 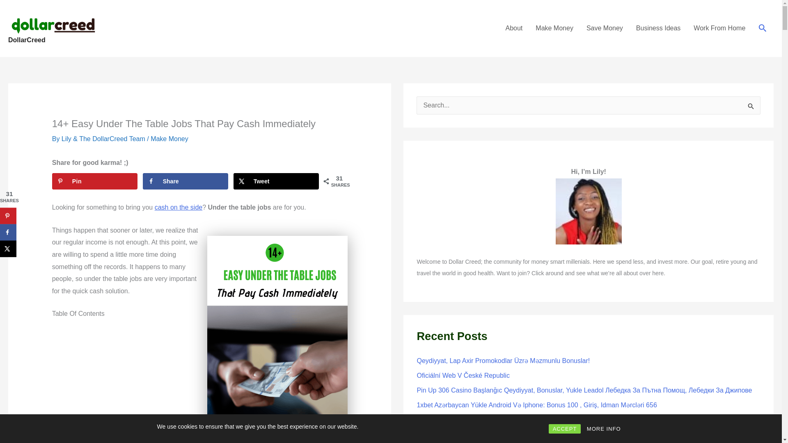 I want to click on Pin, so click(x=94, y=181).